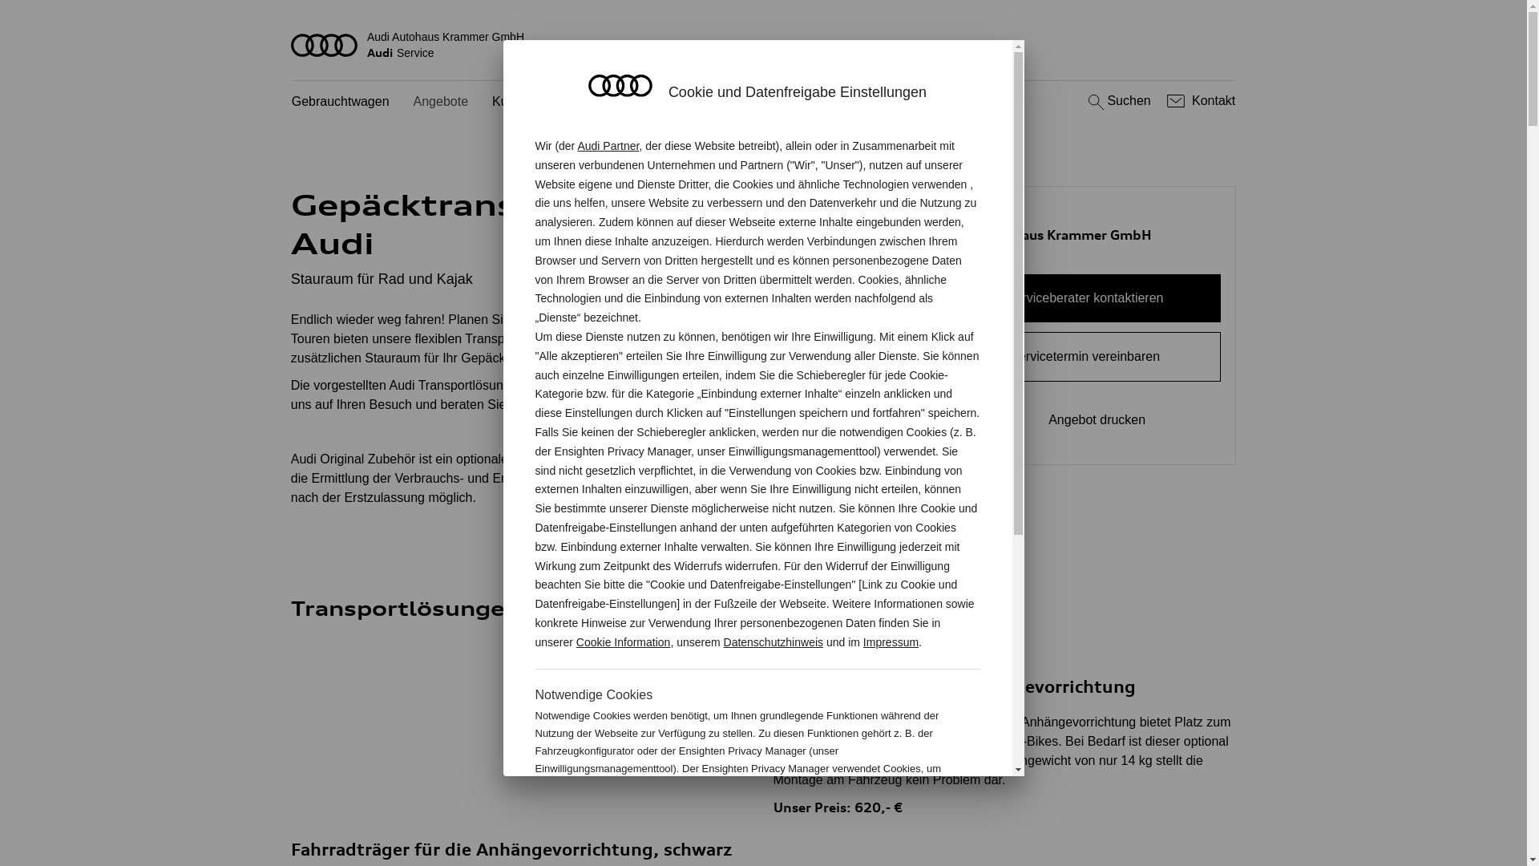 The height and width of the screenshot is (866, 1539). What do you see at coordinates (1085, 420) in the screenshot?
I see `Angebot drucken` at bounding box center [1085, 420].